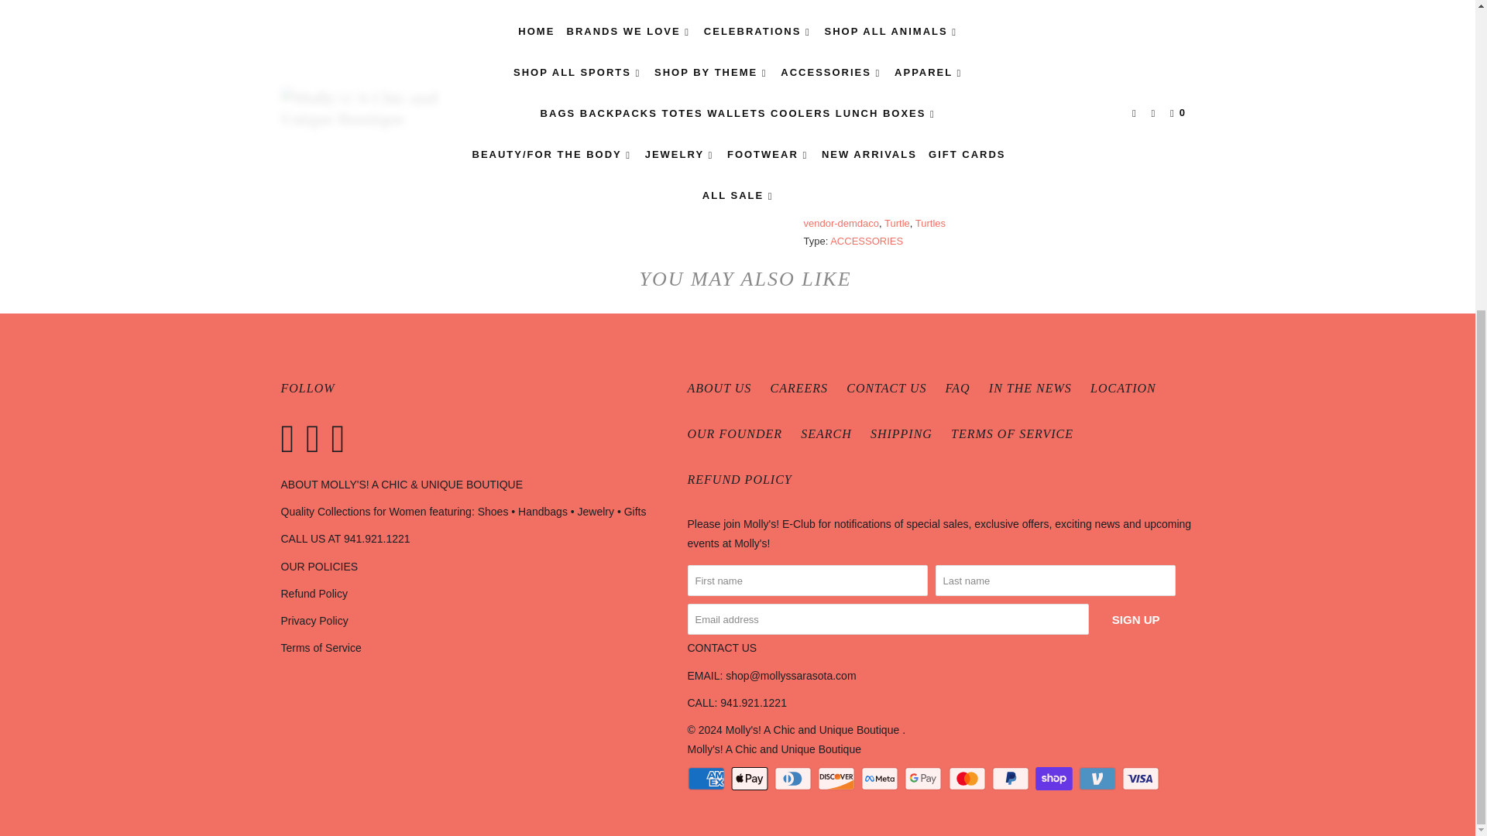 The width and height of the screenshot is (1487, 836). What do you see at coordinates (1142, 779) in the screenshot?
I see `Visa` at bounding box center [1142, 779].